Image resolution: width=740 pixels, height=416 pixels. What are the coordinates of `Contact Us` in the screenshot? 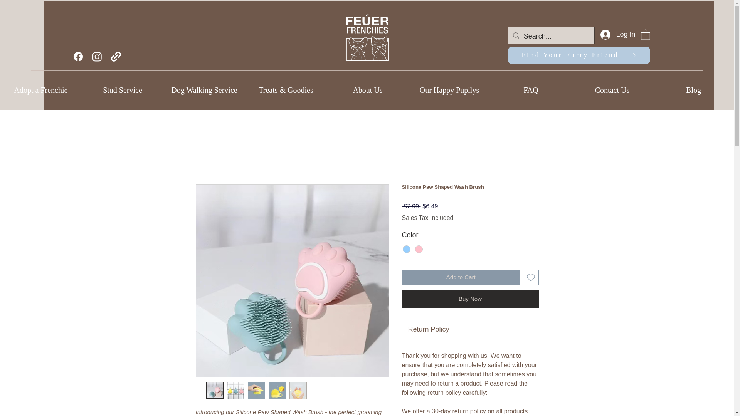 It's located at (612, 89).